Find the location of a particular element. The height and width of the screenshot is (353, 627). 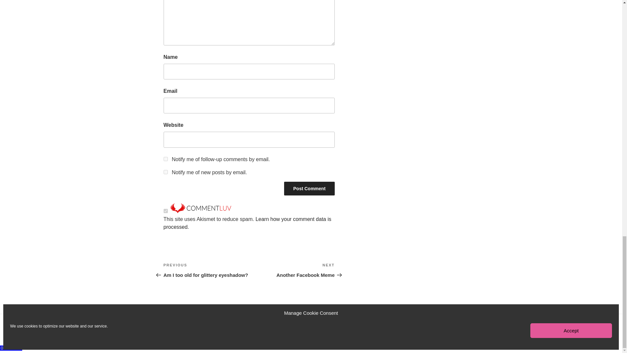

Post Comment is located at coordinates (309, 189).